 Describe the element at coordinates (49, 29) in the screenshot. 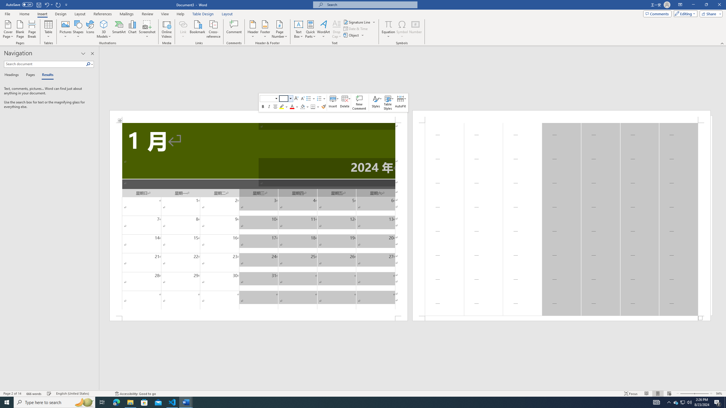

I see `Table` at that location.